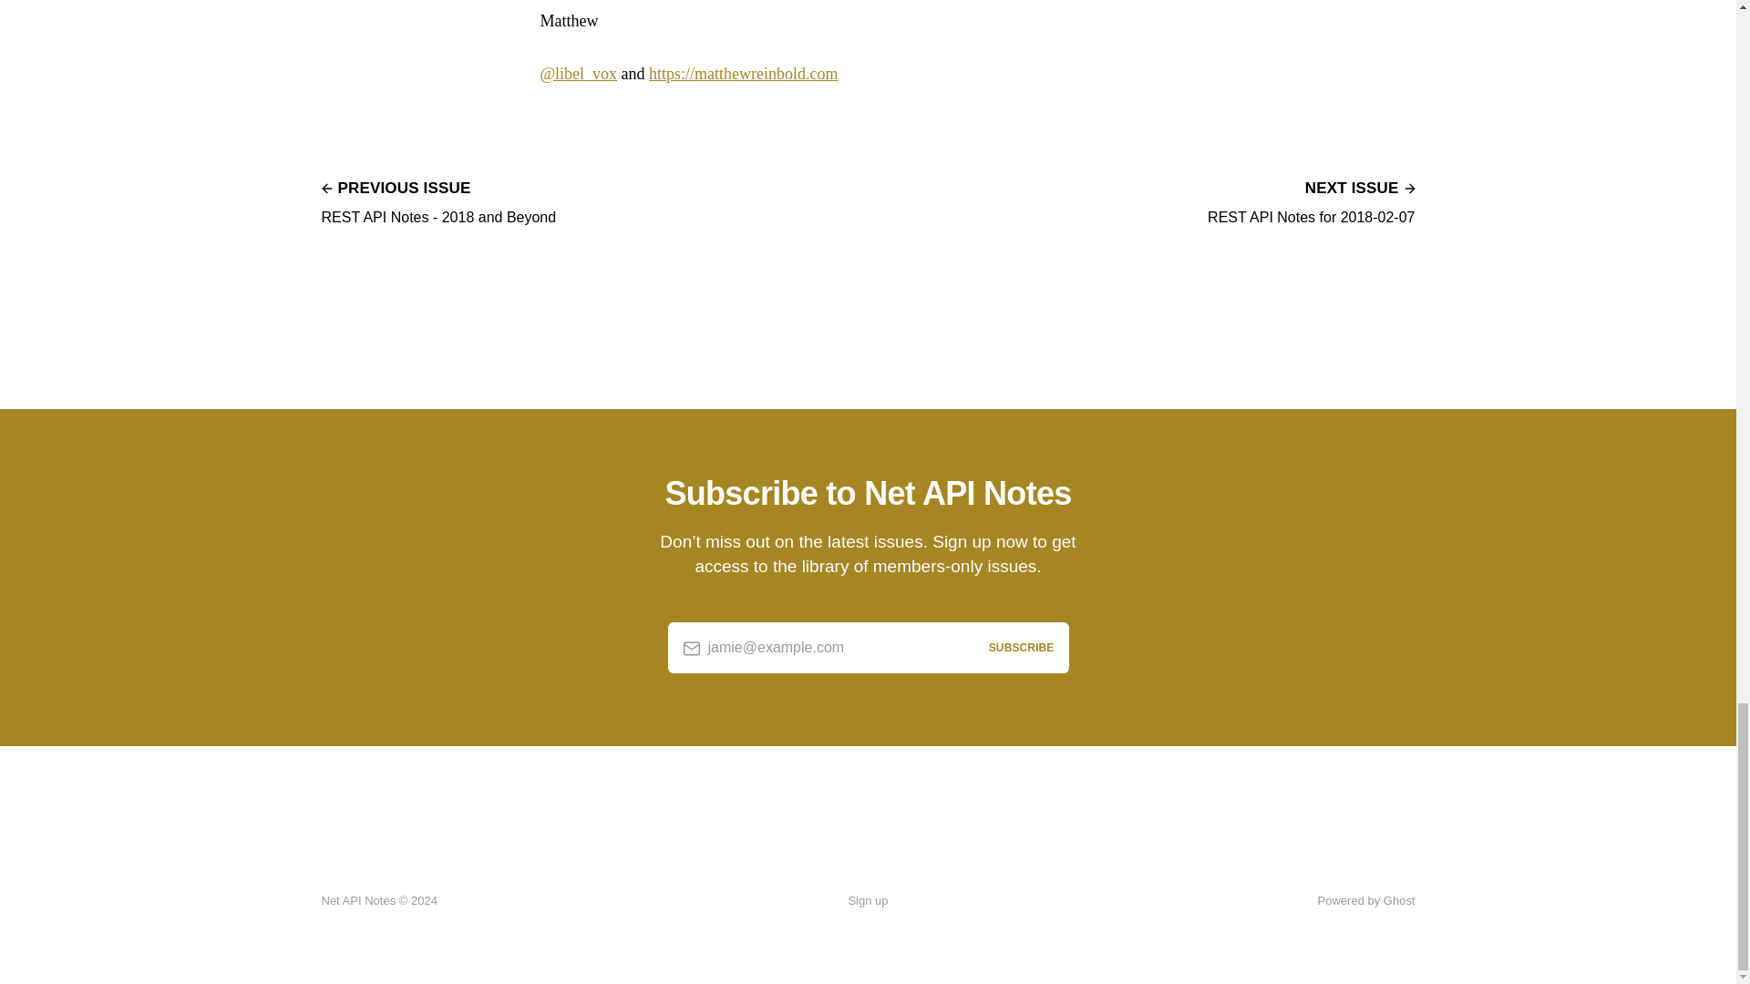 Image resolution: width=1750 pixels, height=984 pixels. Describe the element at coordinates (1311, 200) in the screenshot. I see `Powered by Ghost` at that location.